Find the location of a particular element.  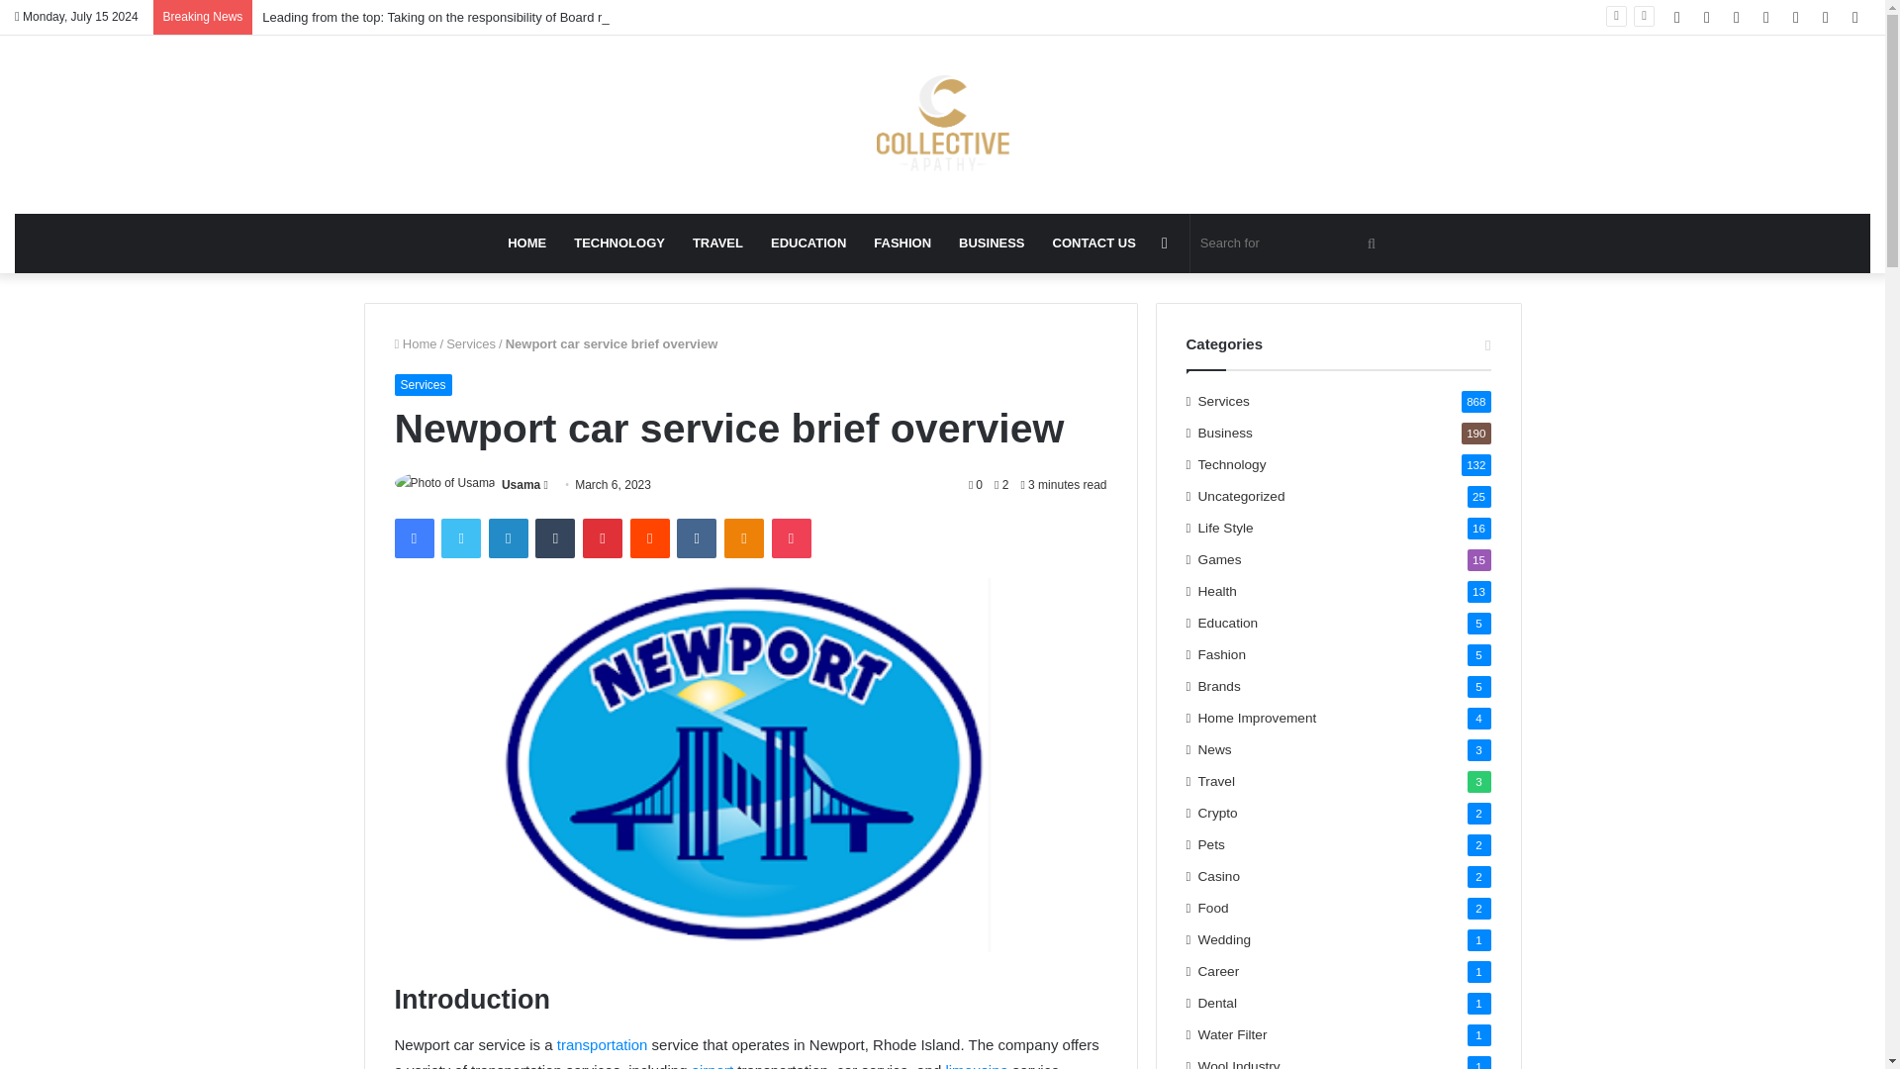

FASHION is located at coordinates (902, 243).